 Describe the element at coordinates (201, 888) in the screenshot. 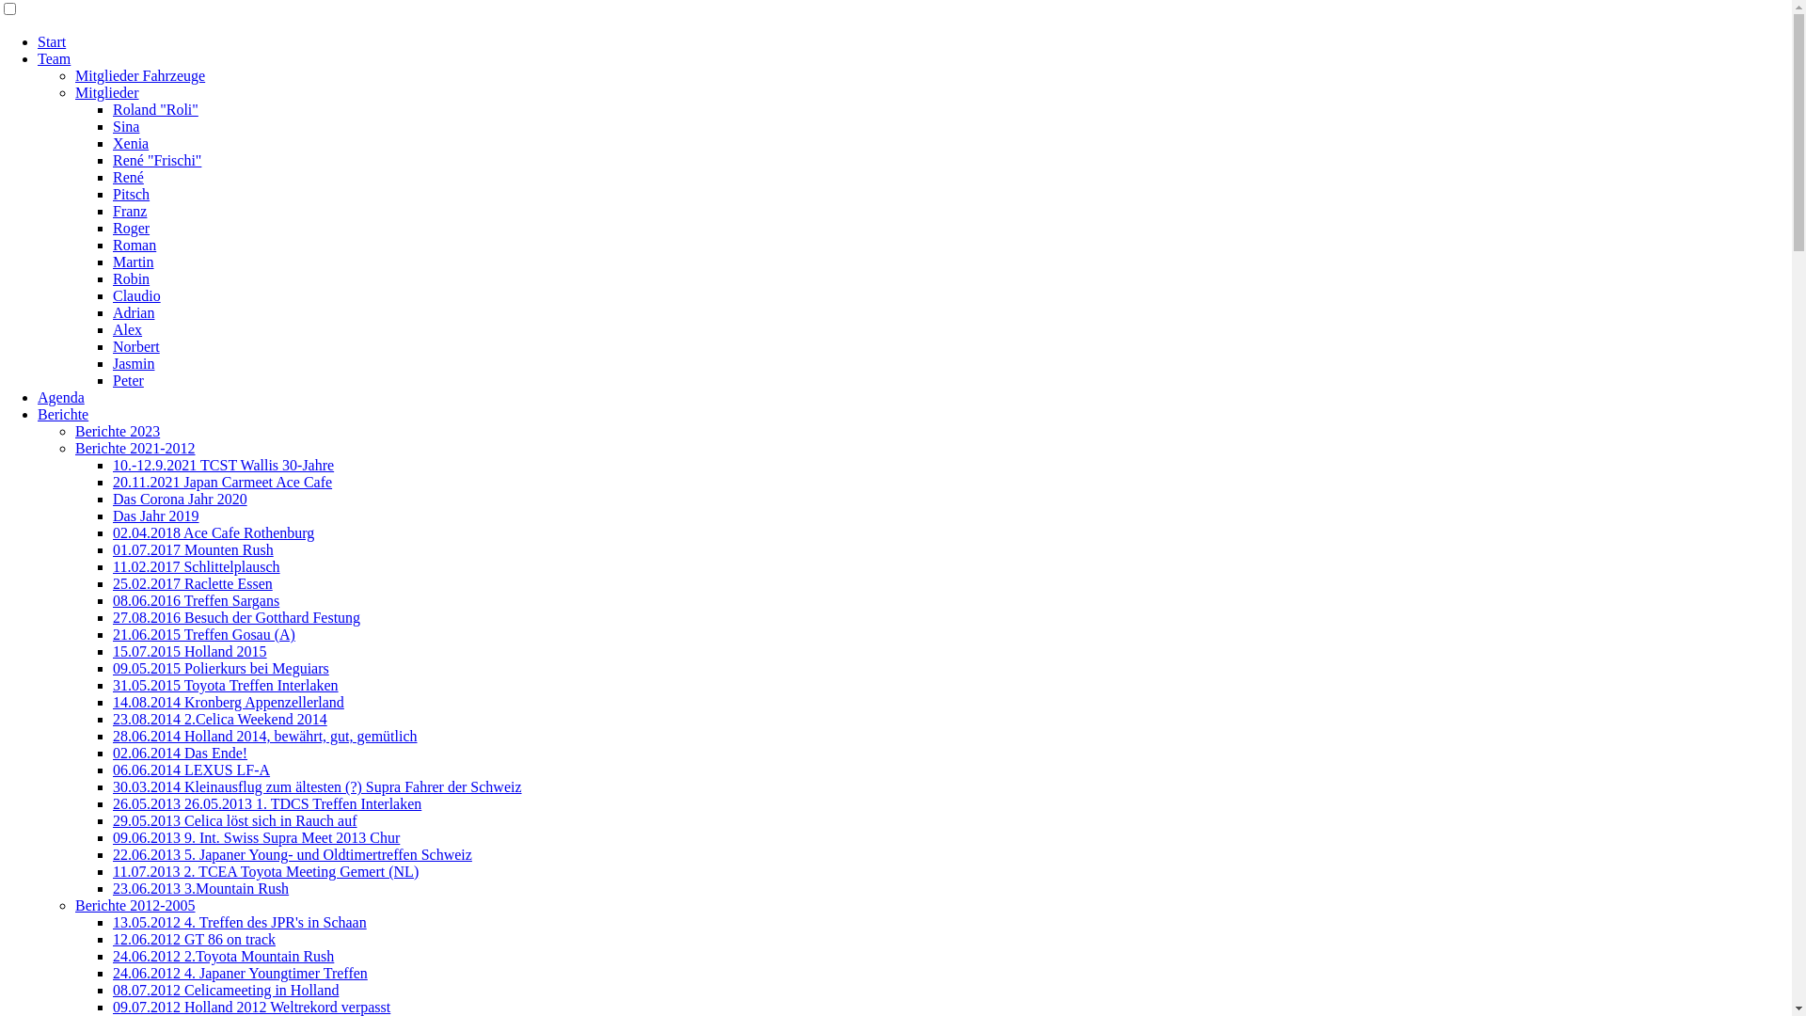

I see `23.06.2013 3.Mountain Rush` at that location.